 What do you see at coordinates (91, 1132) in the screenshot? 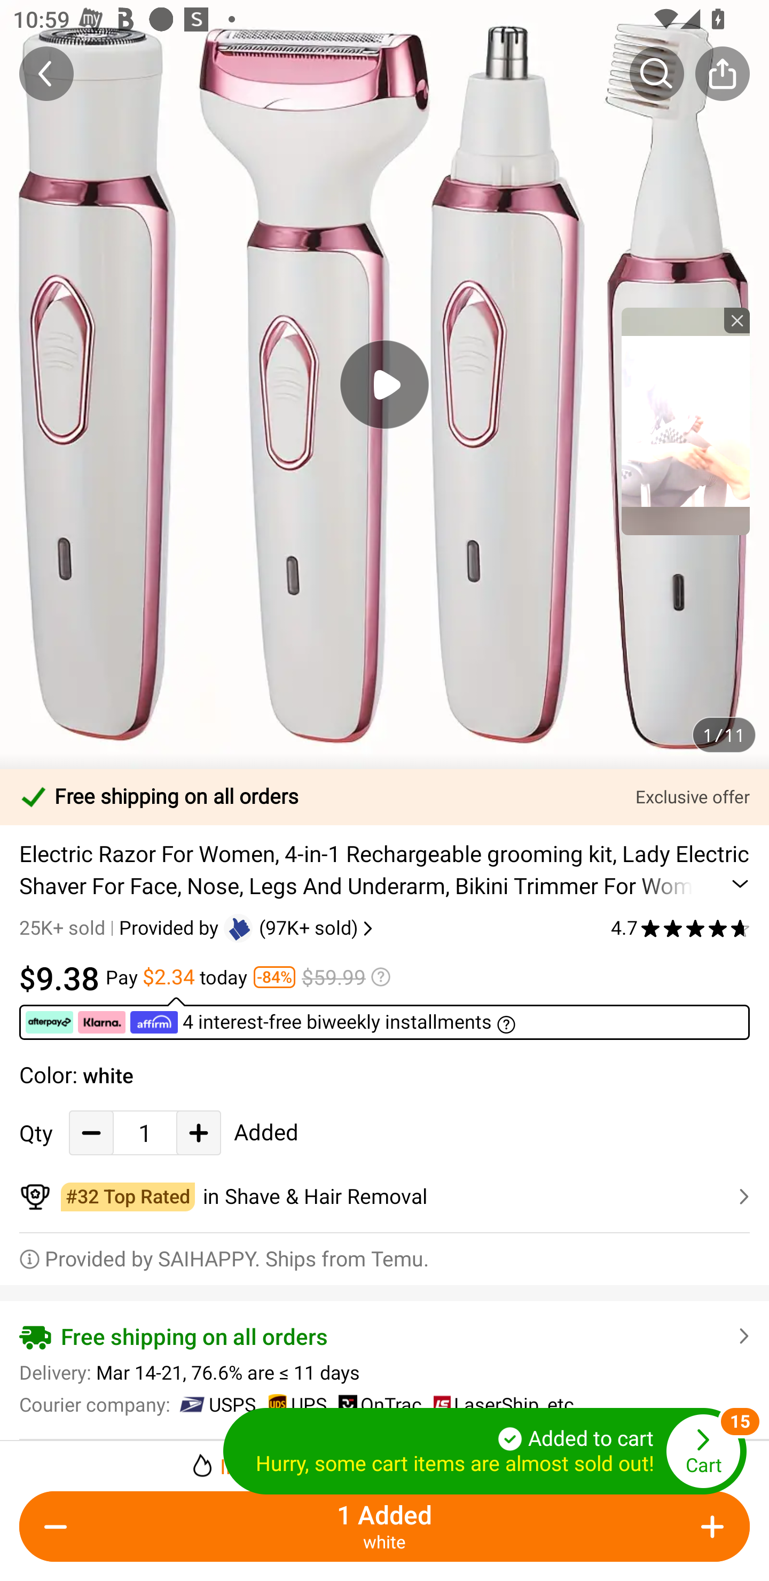
I see `Decrease Quantity Button` at bounding box center [91, 1132].